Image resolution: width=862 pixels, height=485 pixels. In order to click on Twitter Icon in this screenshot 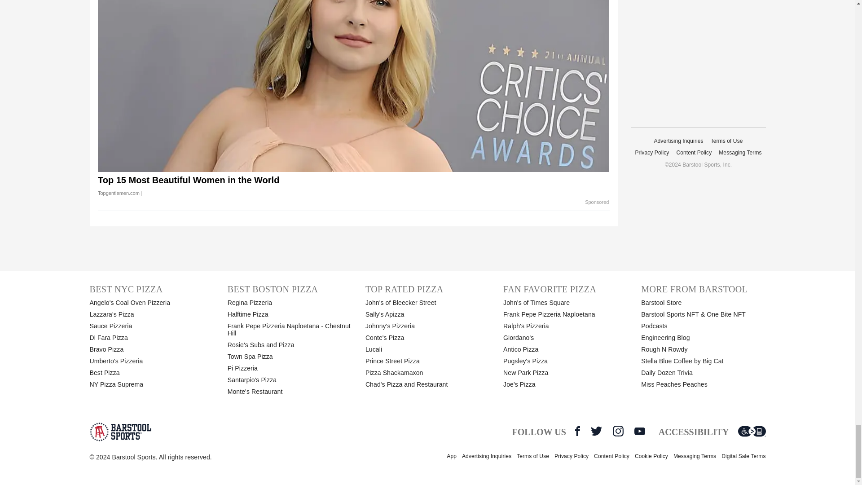, I will do `click(596, 431)`.